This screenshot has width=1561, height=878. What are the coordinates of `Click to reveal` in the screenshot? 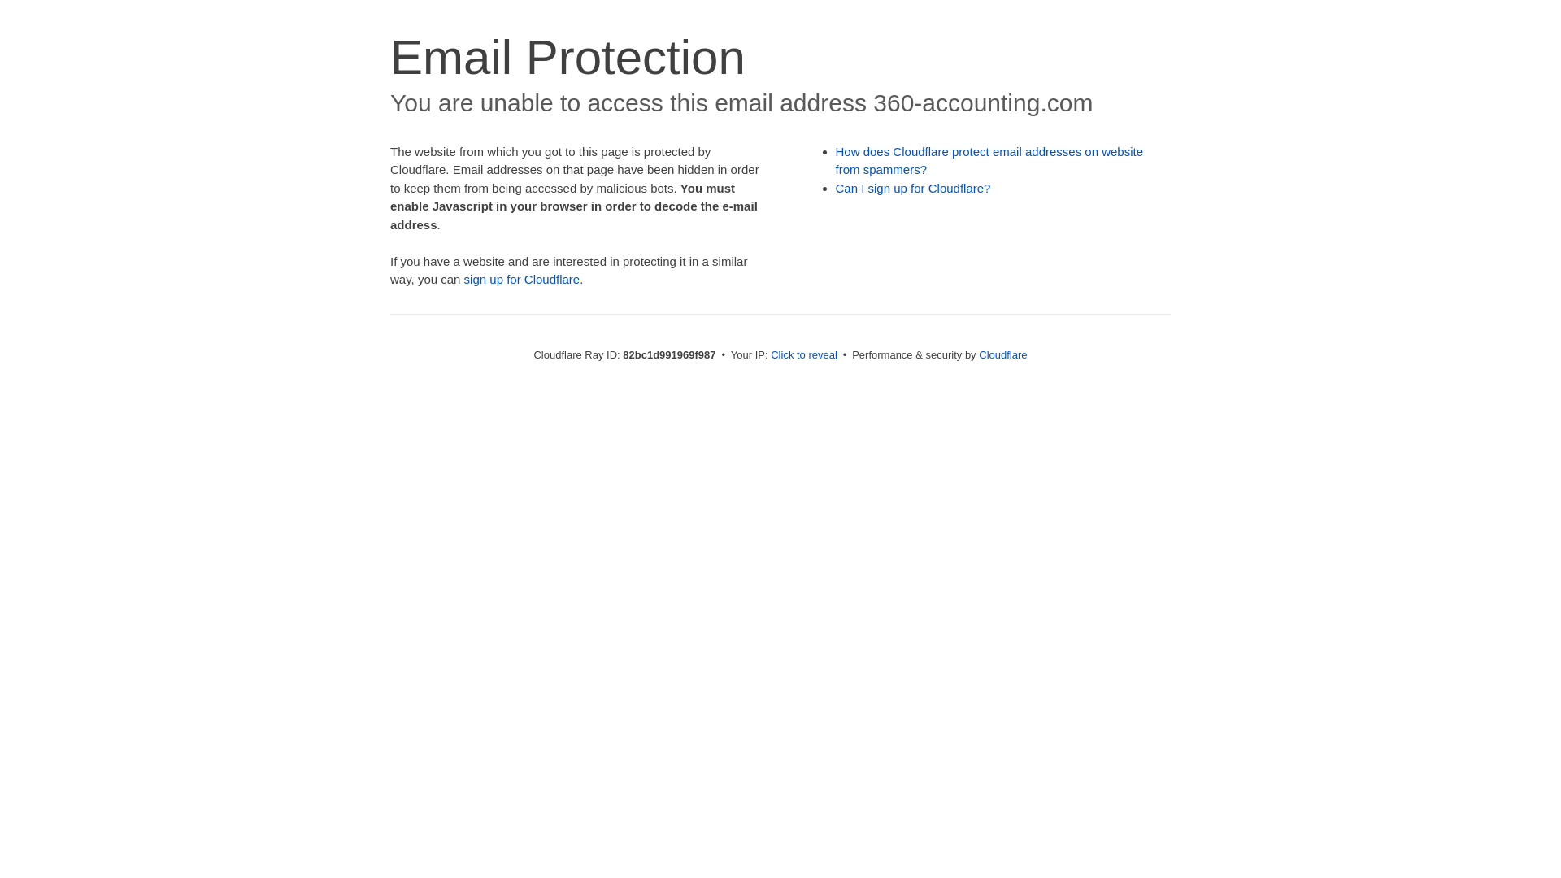 It's located at (804, 354).